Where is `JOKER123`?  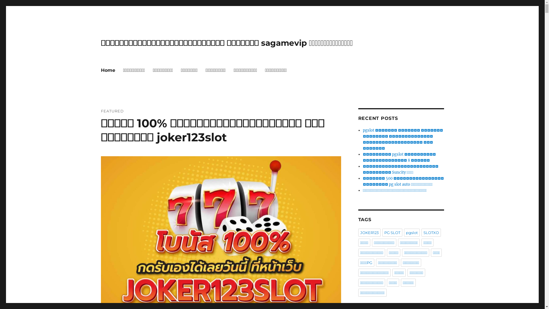
JOKER123 is located at coordinates (369, 233).